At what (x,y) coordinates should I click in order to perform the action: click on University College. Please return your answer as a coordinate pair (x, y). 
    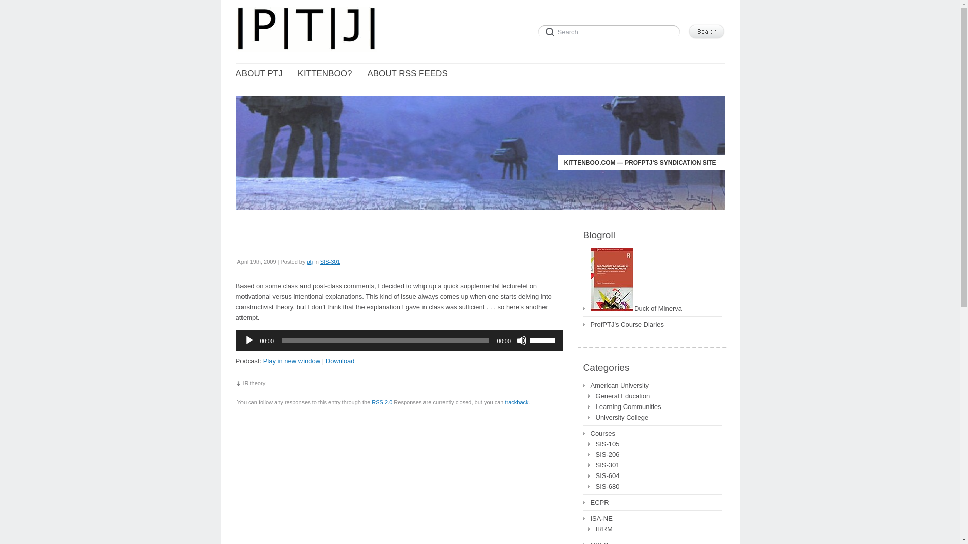
    Looking at the image, I should click on (618, 417).